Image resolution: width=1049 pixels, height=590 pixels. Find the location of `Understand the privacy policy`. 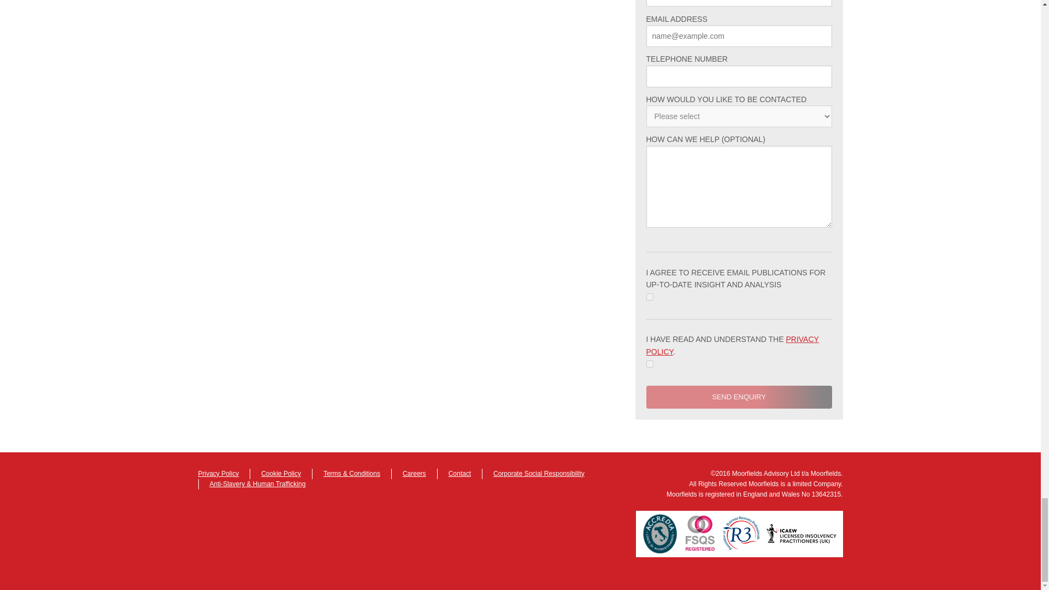

Understand the privacy policy is located at coordinates (649, 364).